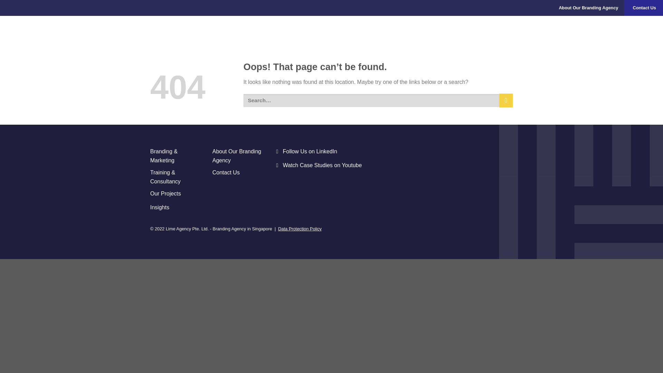  What do you see at coordinates (176, 208) in the screenshot?
I see `Insights` at bounding box center [176, 208].